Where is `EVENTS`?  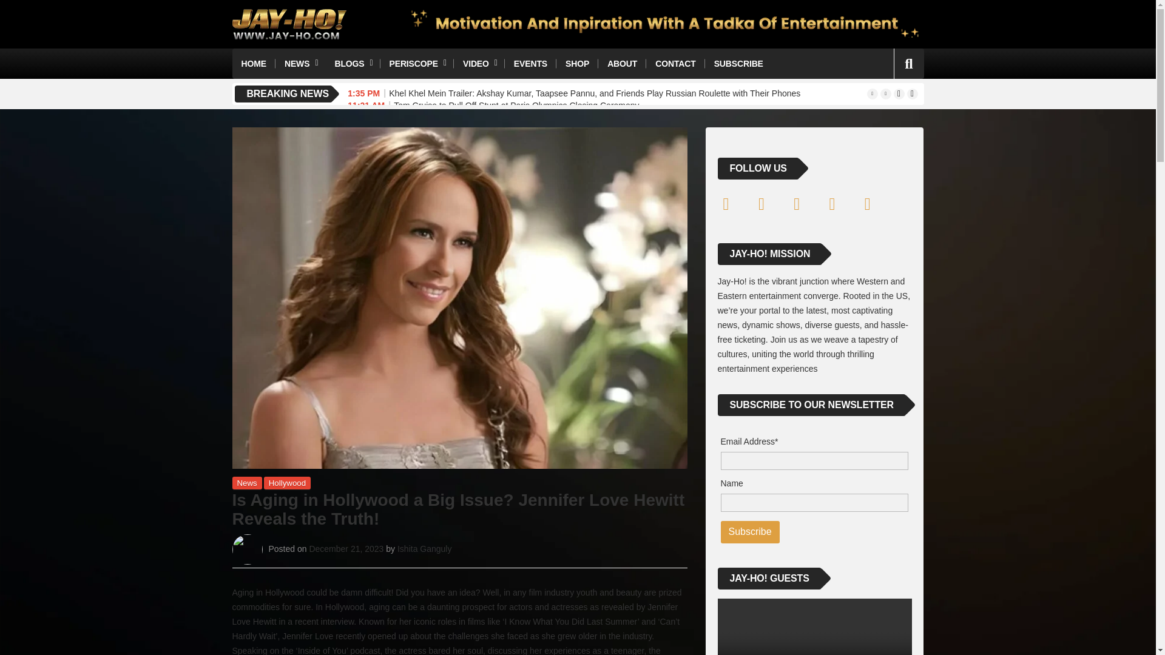
EVENTS is located at coordinates (530, 63).